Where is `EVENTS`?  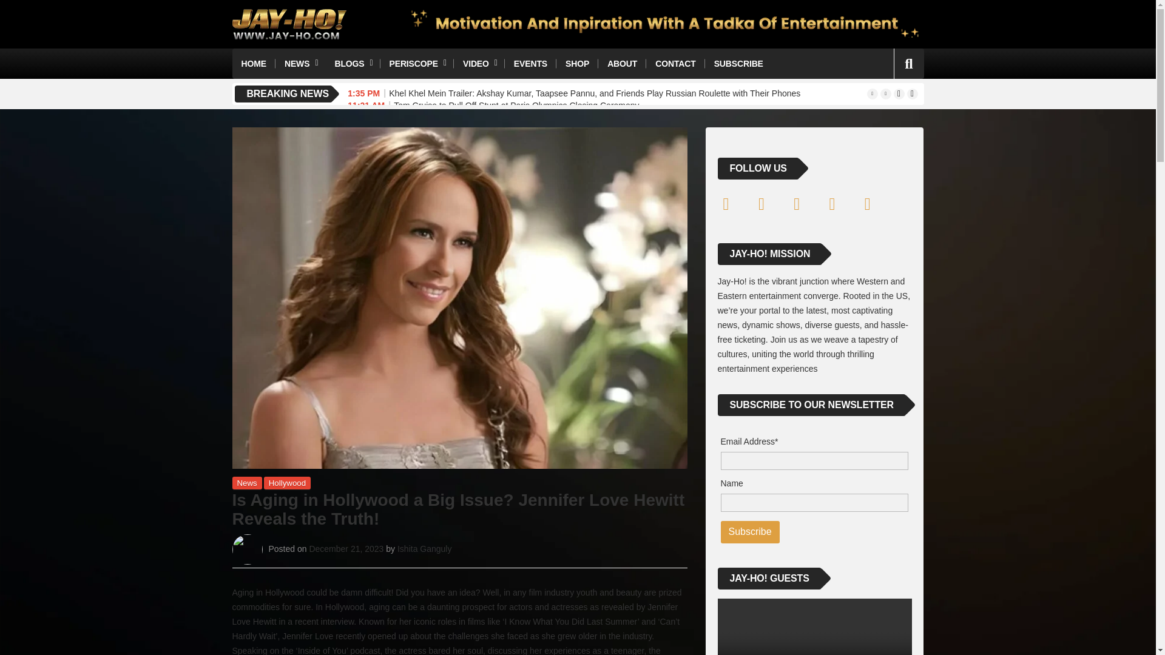
EVENTS is located at coordinates (530, 63).